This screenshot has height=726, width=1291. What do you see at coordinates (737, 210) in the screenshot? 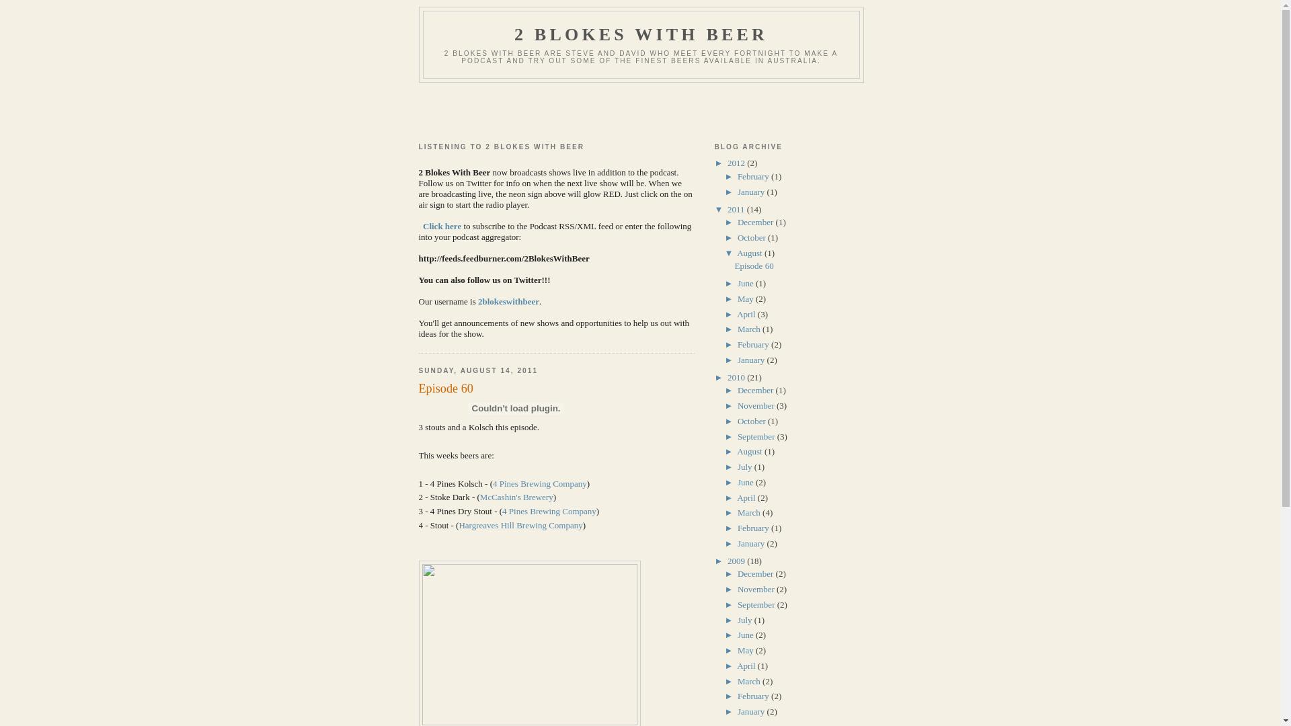
I see `2011` at bounding box center [737, 210].